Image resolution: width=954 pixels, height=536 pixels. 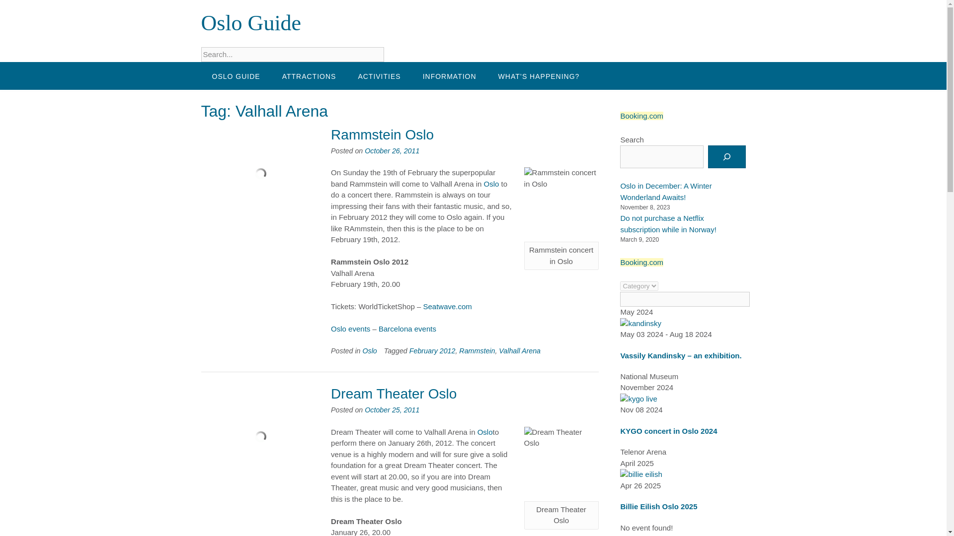 I want to click on OSLO GUIDE, so click(x=236, y=76).